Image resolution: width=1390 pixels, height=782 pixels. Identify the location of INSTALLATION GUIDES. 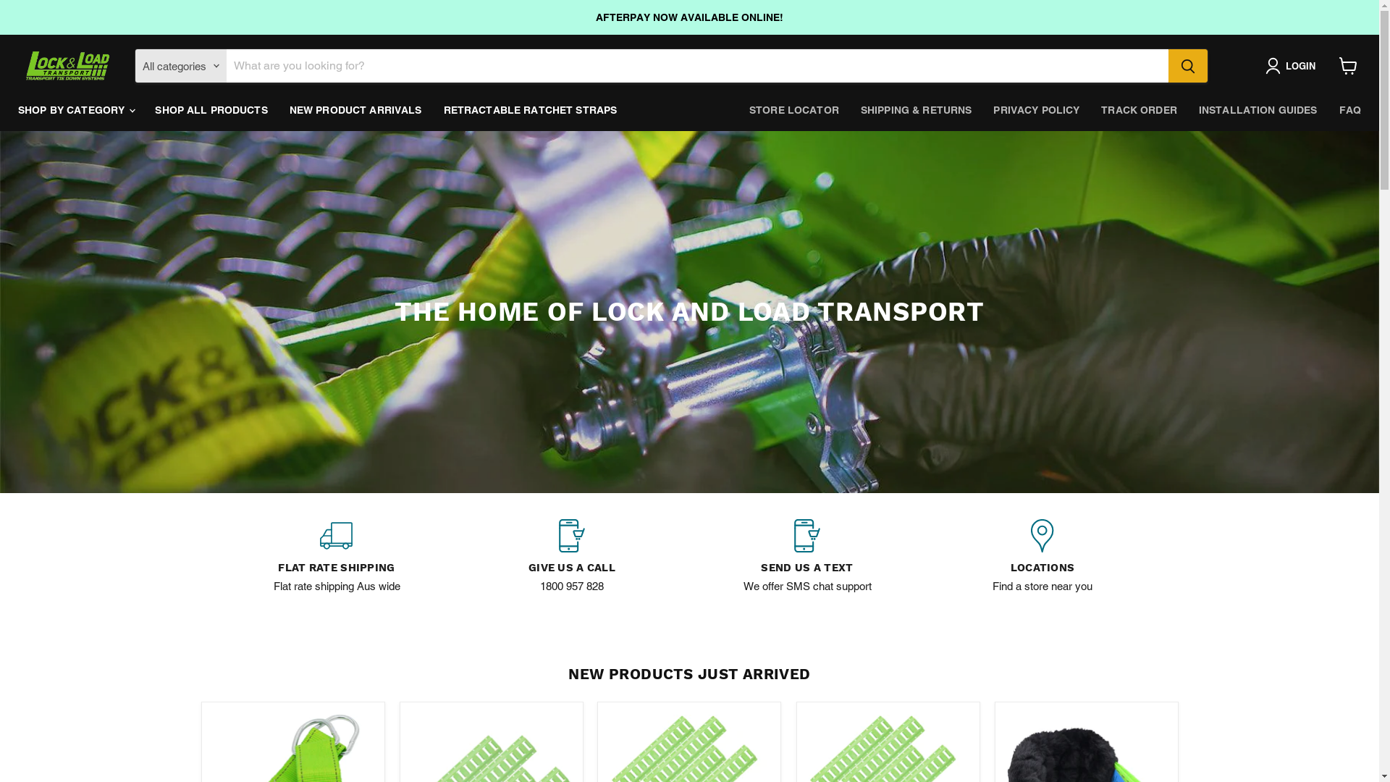
(1258, 110).